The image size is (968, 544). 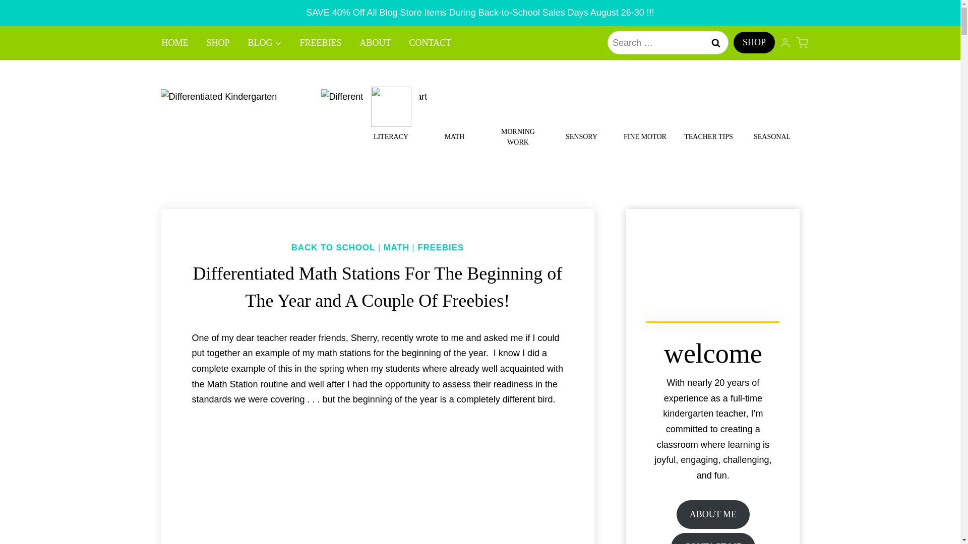 What do you see at coordinates (375, 43) in the screenshot?
I see `ABOUT` at bounding box center [375, 43].